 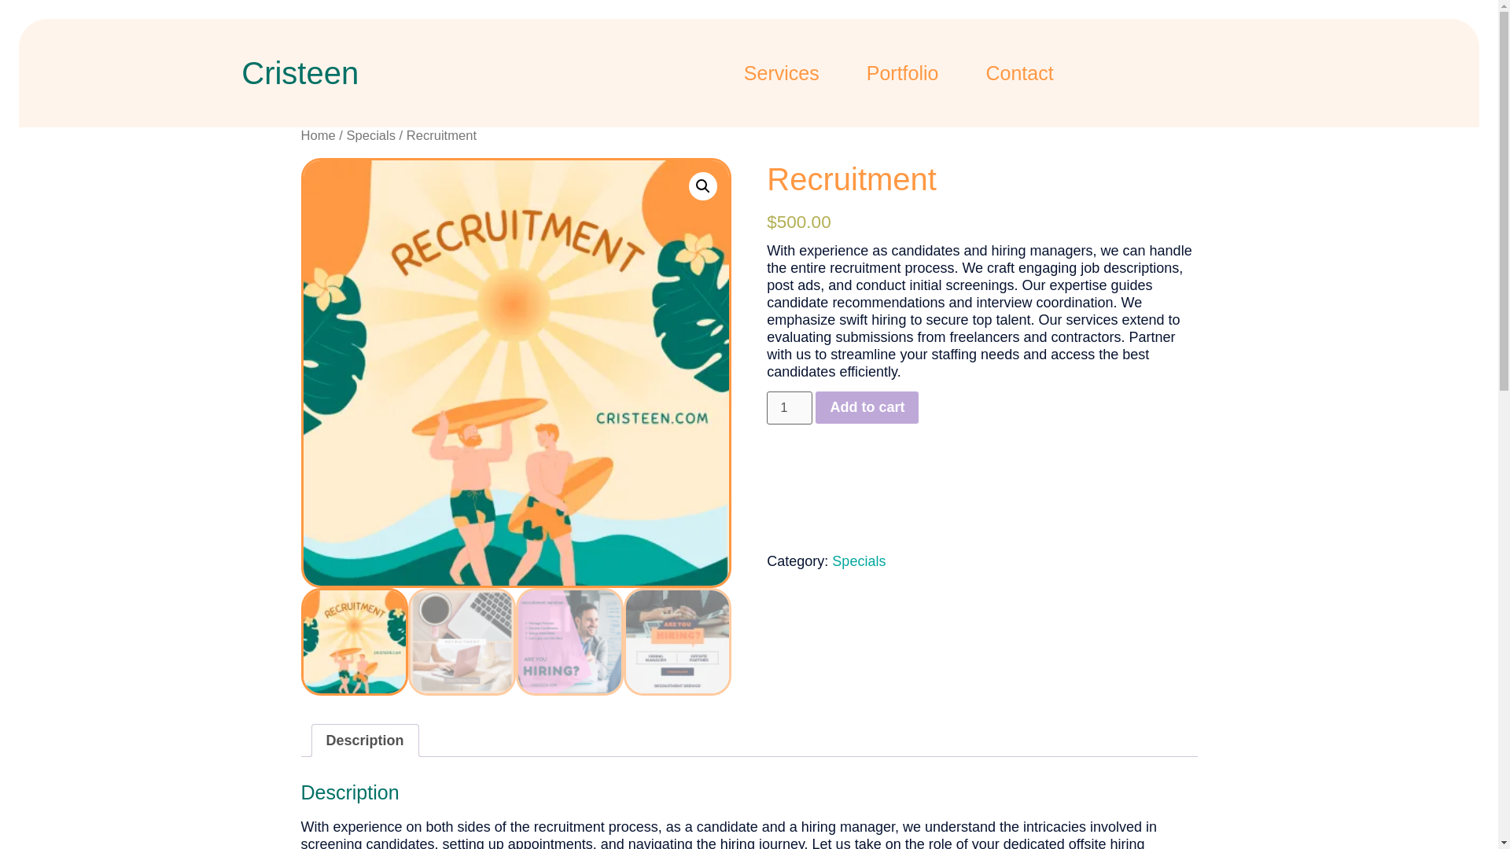 I want to click on PayPal, so click(x=981, y=473).